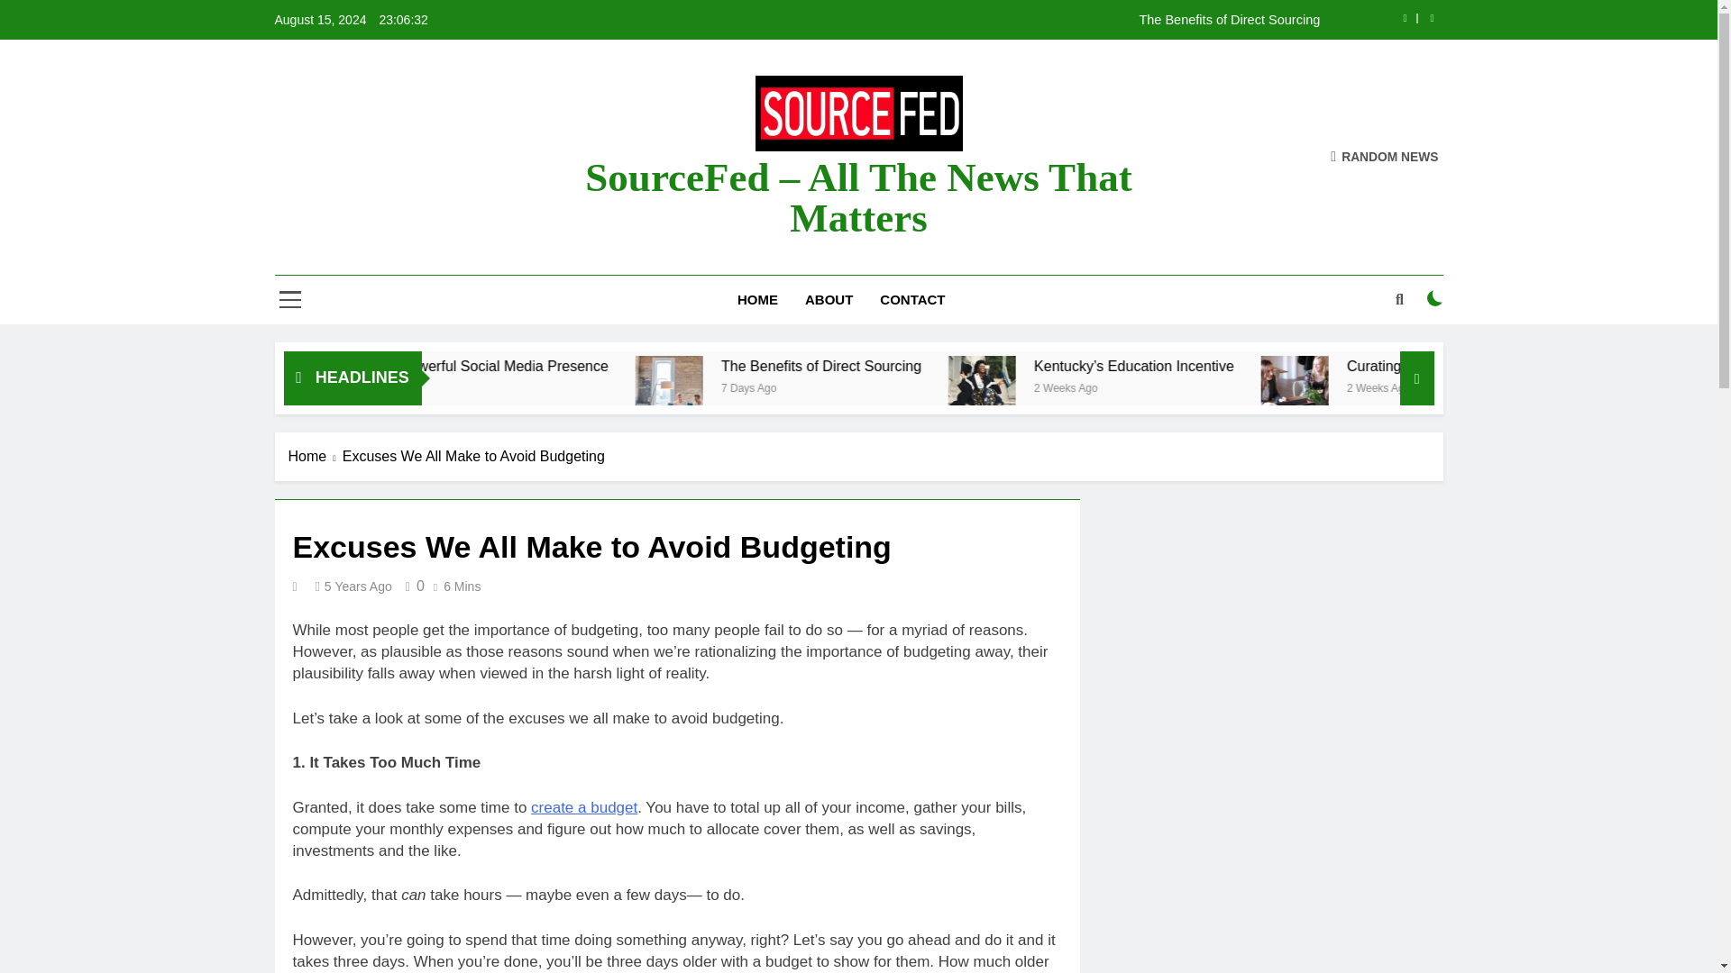 The image size is (1731, 973). Describe the element at coordinates (985, 366) in the screenshot. I see `The Benefits of Direct Sourcing` at that location.